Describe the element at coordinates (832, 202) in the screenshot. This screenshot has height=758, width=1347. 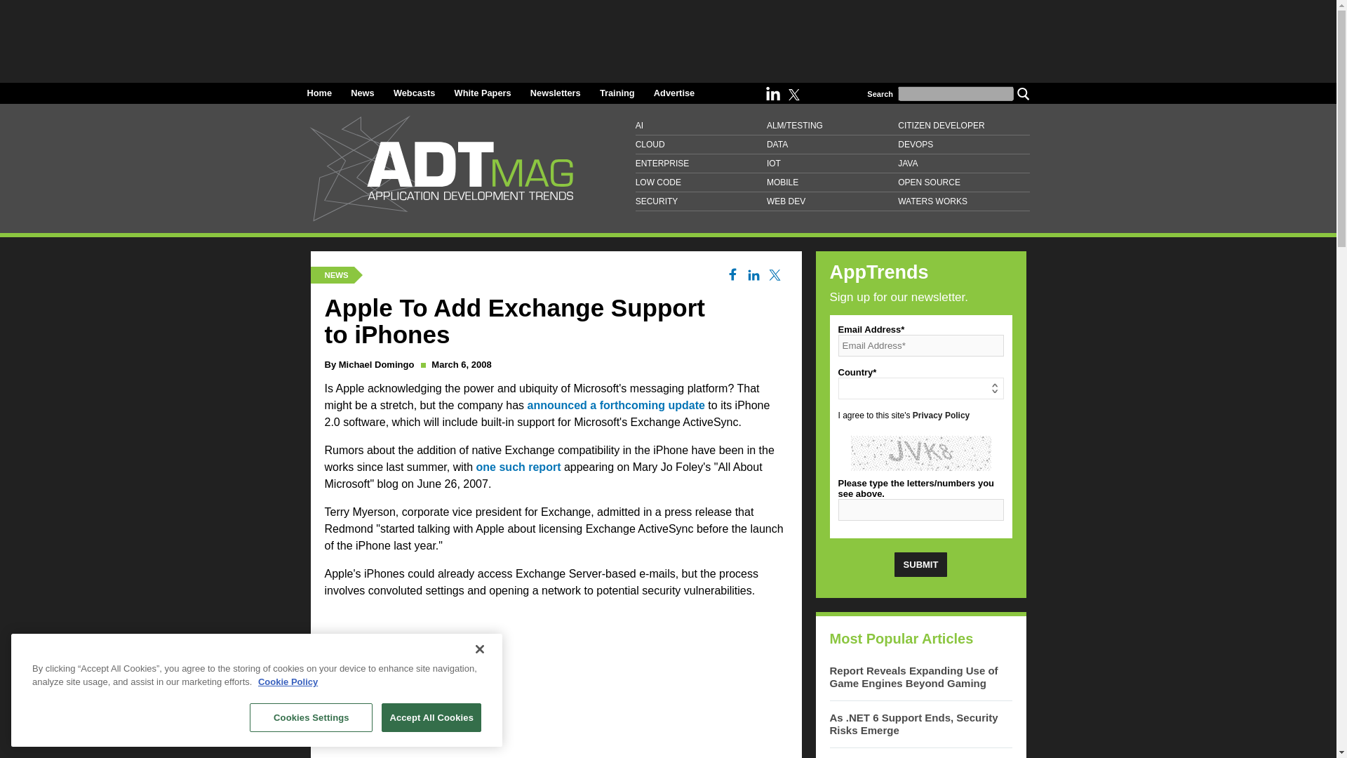
I see `WEB DEV` at that location.